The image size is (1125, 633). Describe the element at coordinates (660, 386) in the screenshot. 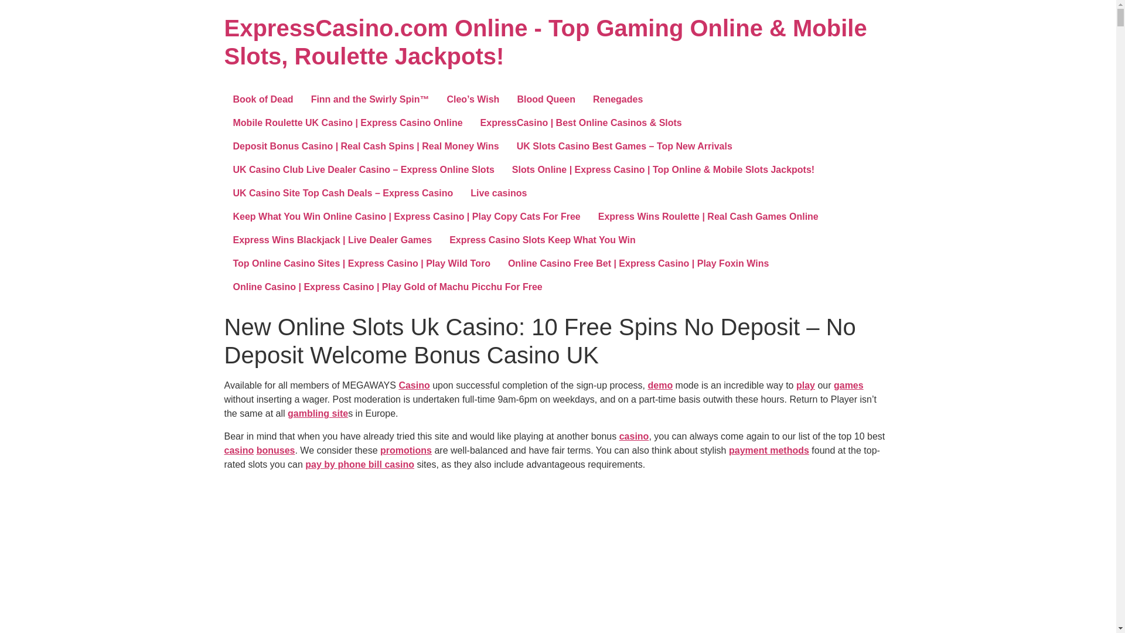

I see `Demo` at that location.